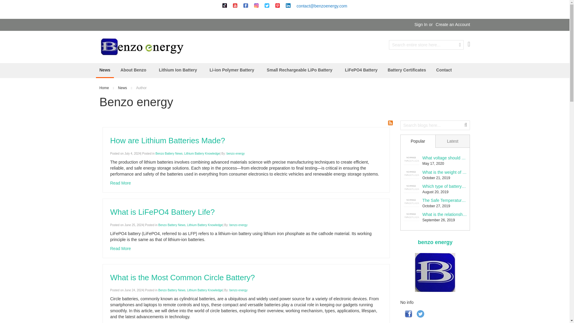 Image resolution: width=574 pixels, height=323 pixels. Describe the element at coordinates (225, 6) in the screenshot. I see `Lithium Ion Polymer Battery Manufacturer tiktok links` at that location.